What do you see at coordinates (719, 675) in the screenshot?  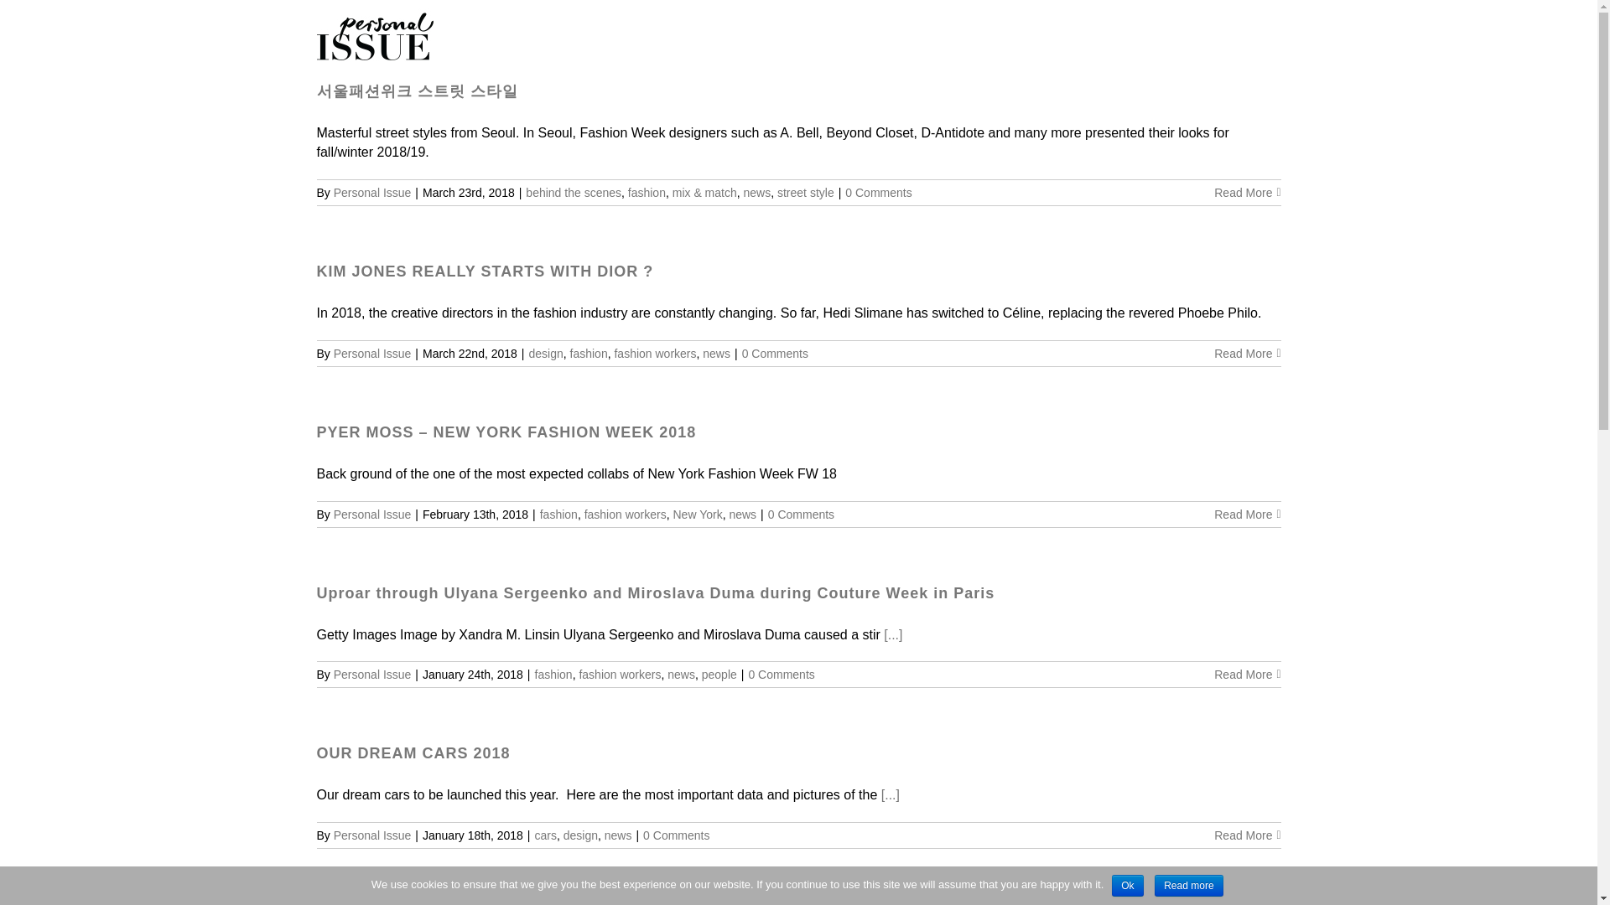 I see `people` at bounding box center [719, 675].